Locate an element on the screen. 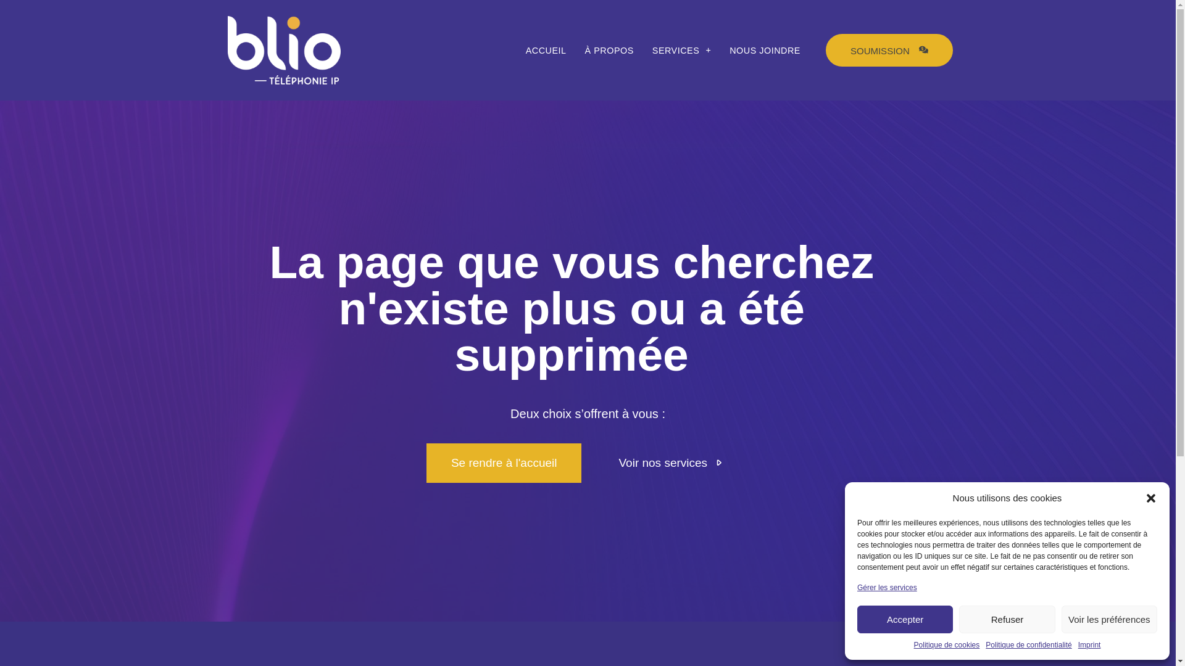 The width and height of the screenshot is (1185, 666). SOUMISSION is located at coordinates (889, 51).